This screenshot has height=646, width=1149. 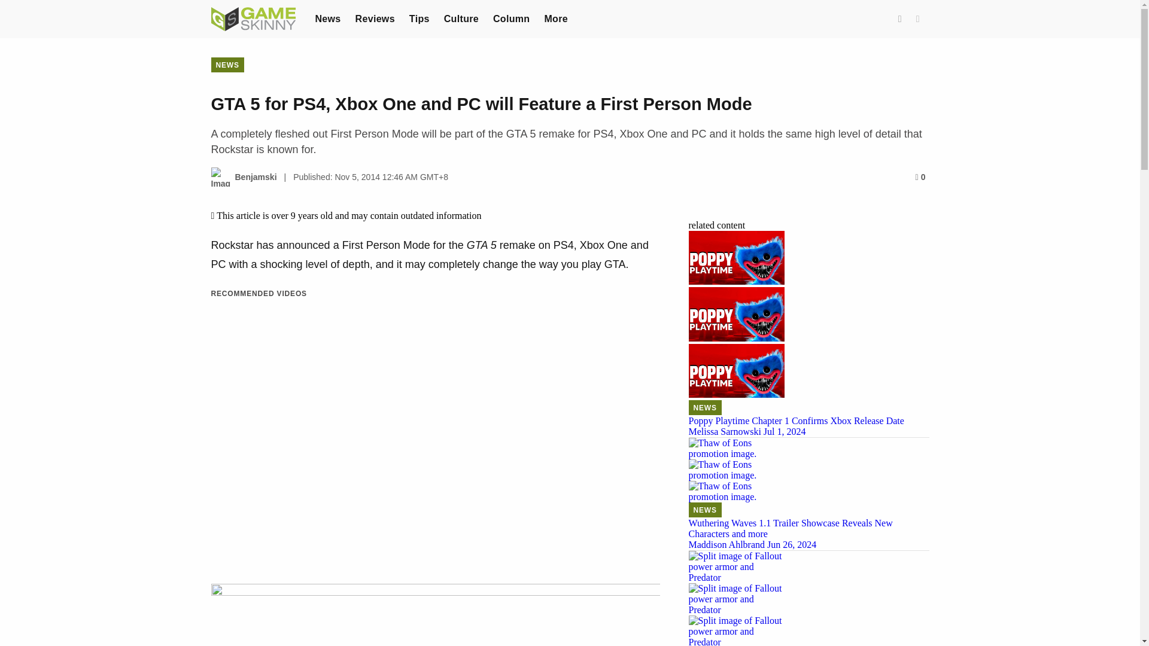 I want to click on Column, so click(x=511, y=18).